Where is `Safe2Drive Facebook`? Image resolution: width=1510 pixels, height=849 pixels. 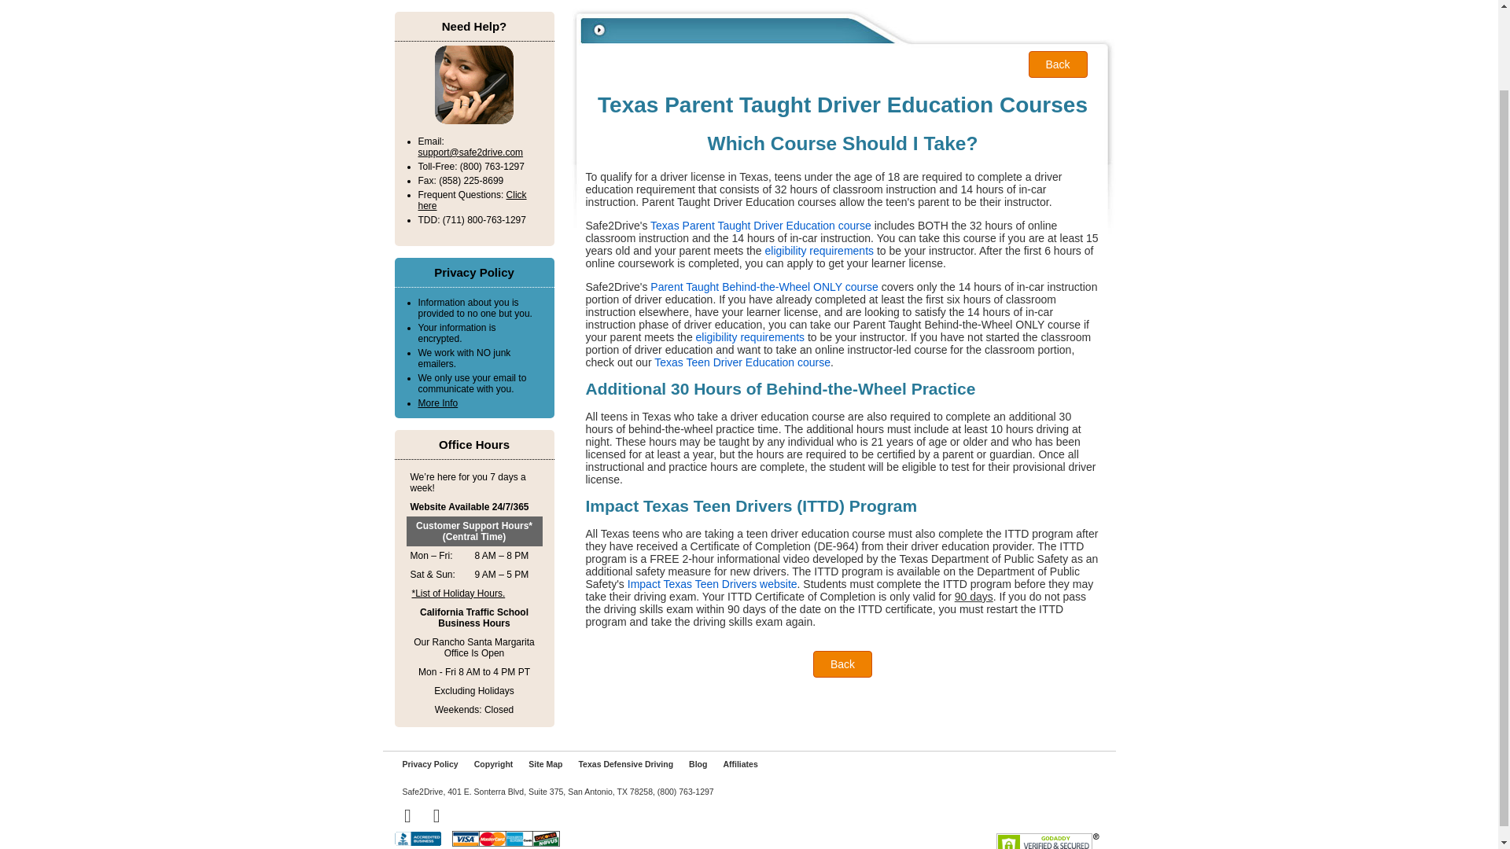 Safe2Drive Facebook is located at coordinates (407, 818).